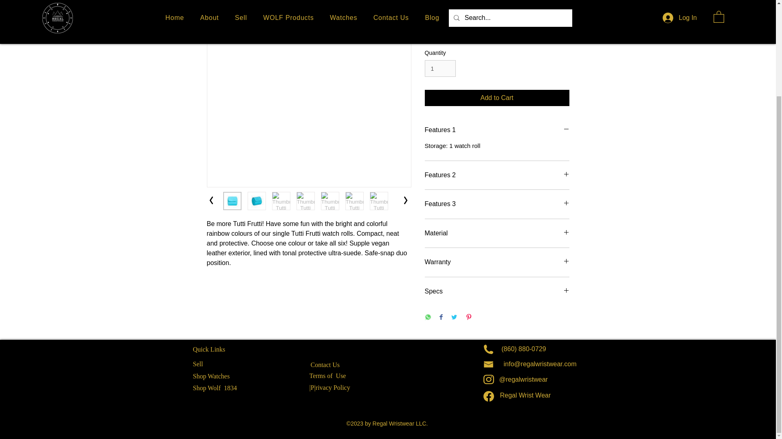  What do you see at coordinates (497, 262) in the screenshot?
I see `Warranty` at bounding box center [497, 262].